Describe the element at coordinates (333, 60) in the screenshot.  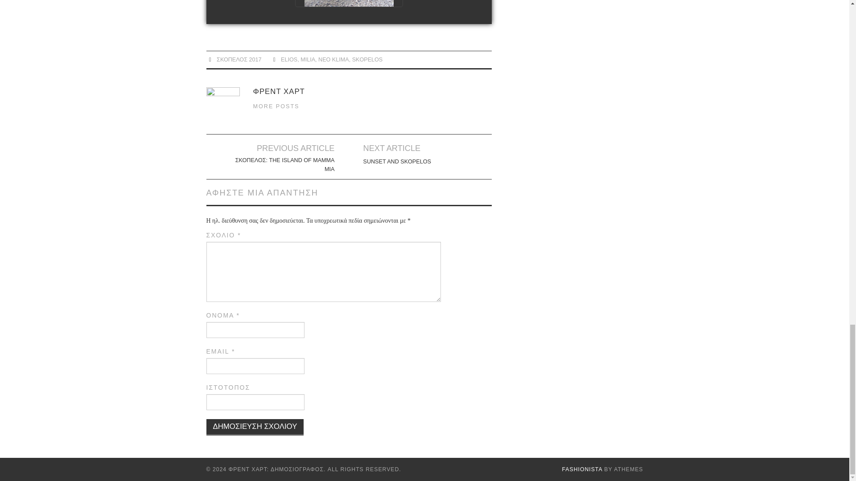
I see `NEO KLIMA` at that location.